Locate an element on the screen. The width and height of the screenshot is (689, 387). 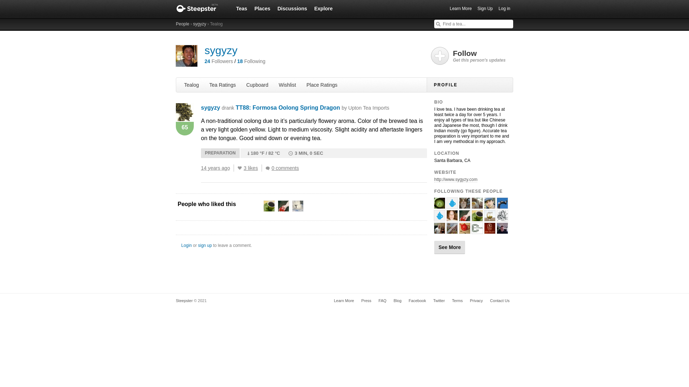
View CrippleCreek's Tealog is located at coordinates (489, 206).